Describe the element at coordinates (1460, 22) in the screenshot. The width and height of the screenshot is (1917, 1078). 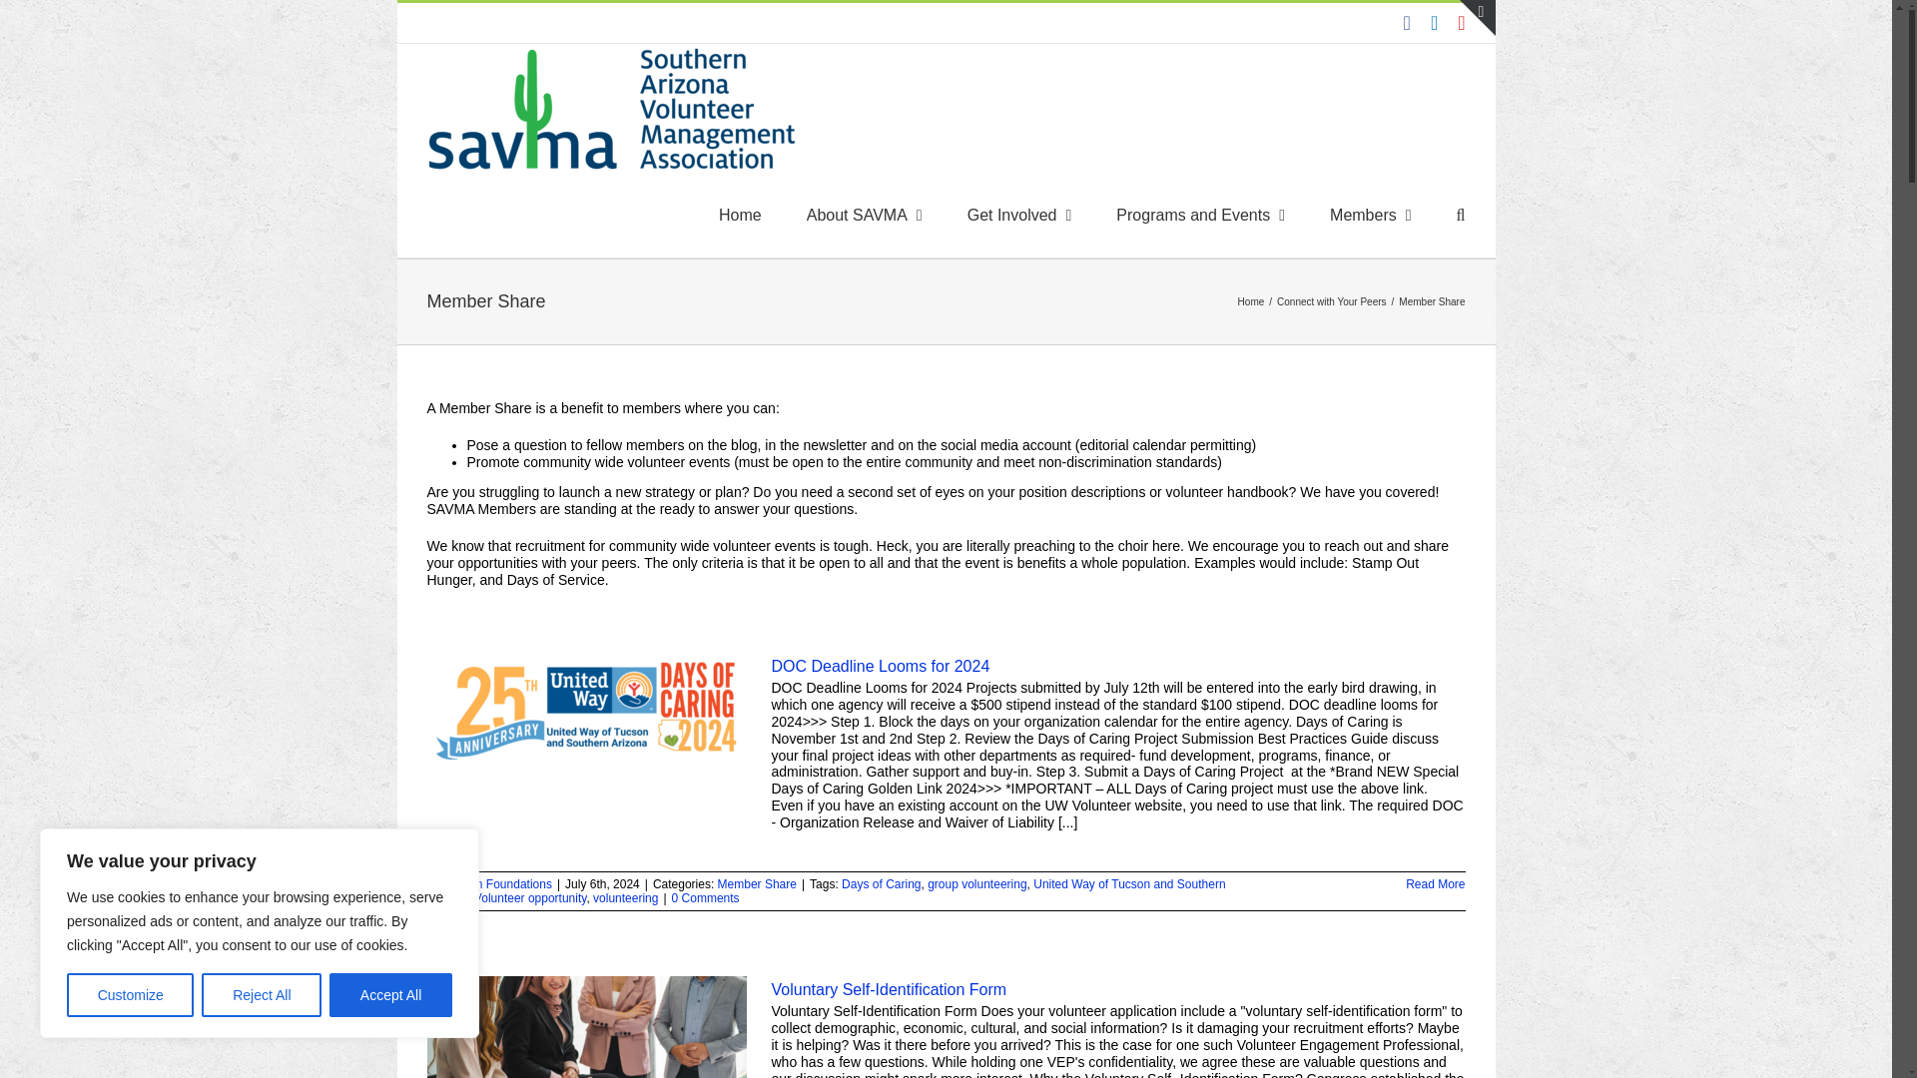
I see `YouTube` at that location.